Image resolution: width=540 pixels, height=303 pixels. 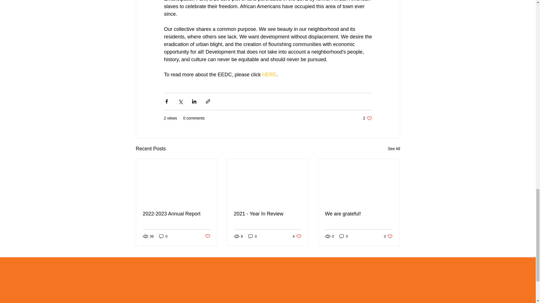 I want to click on 2021 - Year In Review, so click(x=269, y=75).